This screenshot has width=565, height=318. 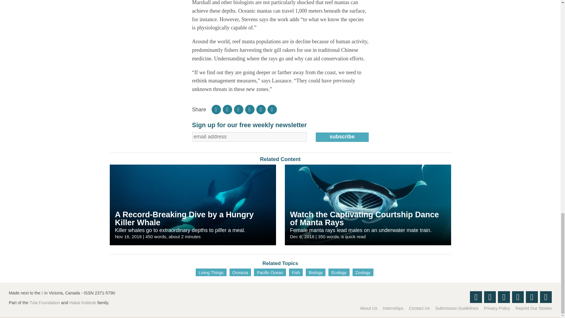 What do you see at coordinates (238, 110) in the screenshot?
I see `Share on Twitter` at bounding box center [238, 110].